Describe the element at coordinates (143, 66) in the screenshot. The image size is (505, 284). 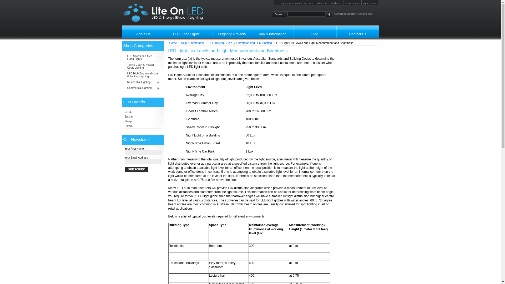
I see `Tennis Court & Netball Court Lighting` at that location.